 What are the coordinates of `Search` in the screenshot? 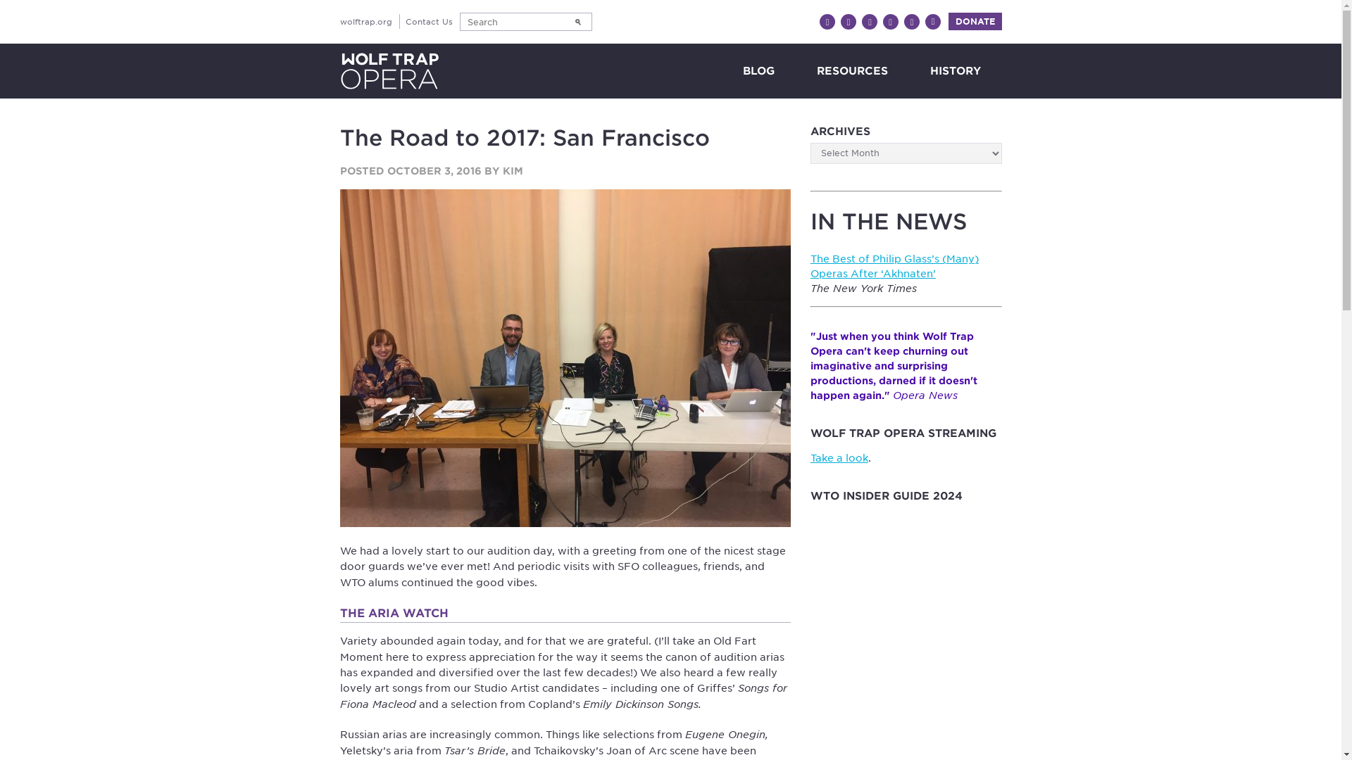 It's located at (577, 22).